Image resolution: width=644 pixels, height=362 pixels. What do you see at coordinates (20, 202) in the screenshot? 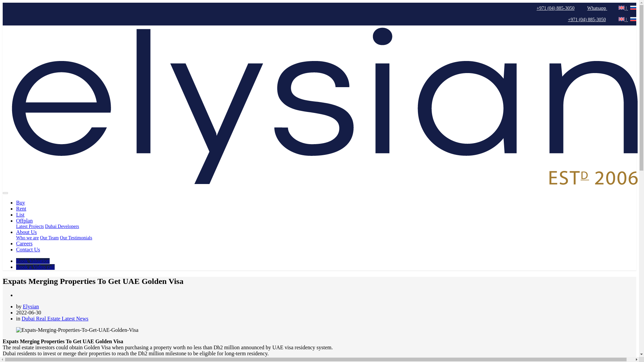
I see `Buy` at bounding box center [20, 202].